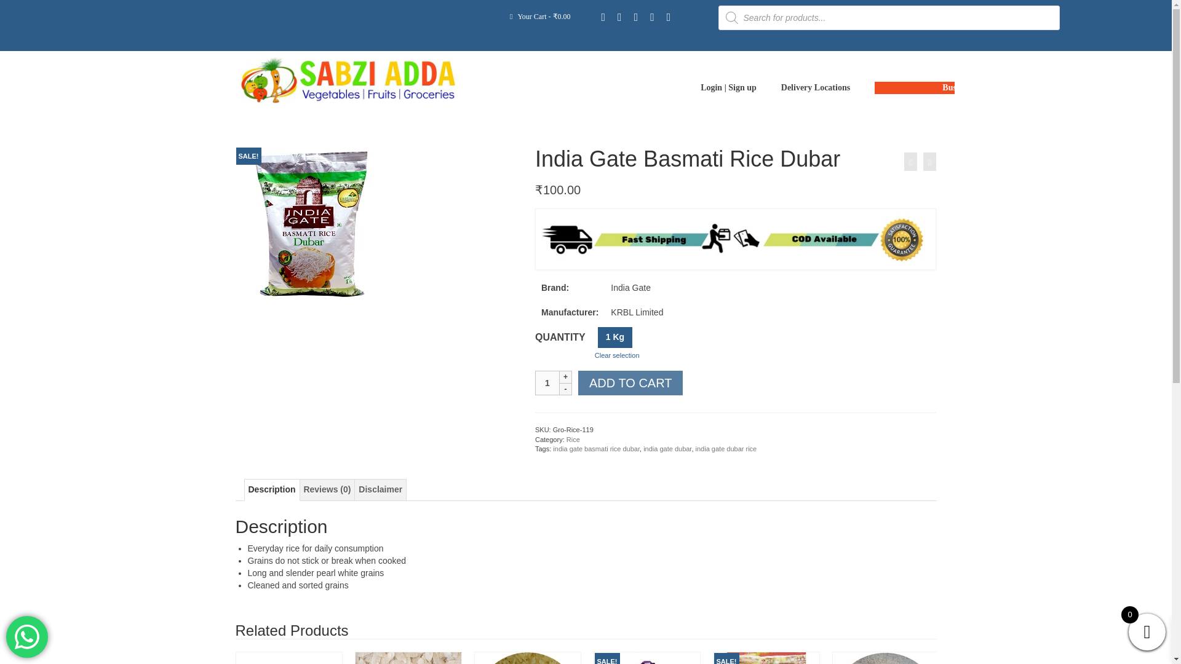 This screenshot has width=1181, height=664. I want to click on 1, so click(547, 382).